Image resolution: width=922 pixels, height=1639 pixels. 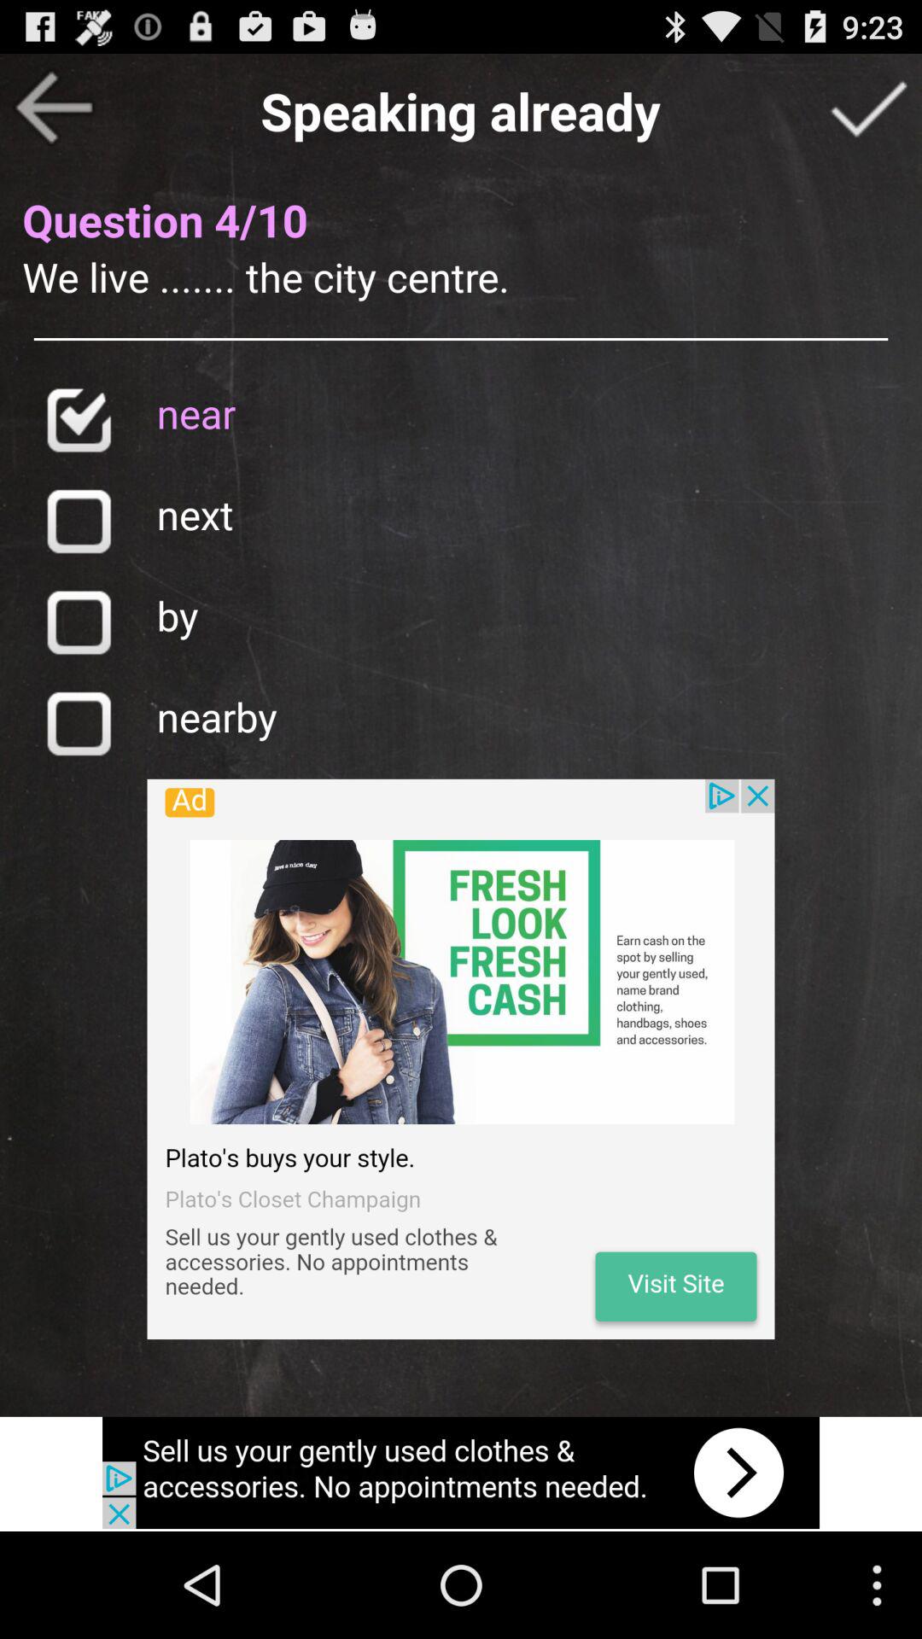 What do you see at coordinates (79, 722) in the screenshot?
I see `button` at bounding box center [79, 722].